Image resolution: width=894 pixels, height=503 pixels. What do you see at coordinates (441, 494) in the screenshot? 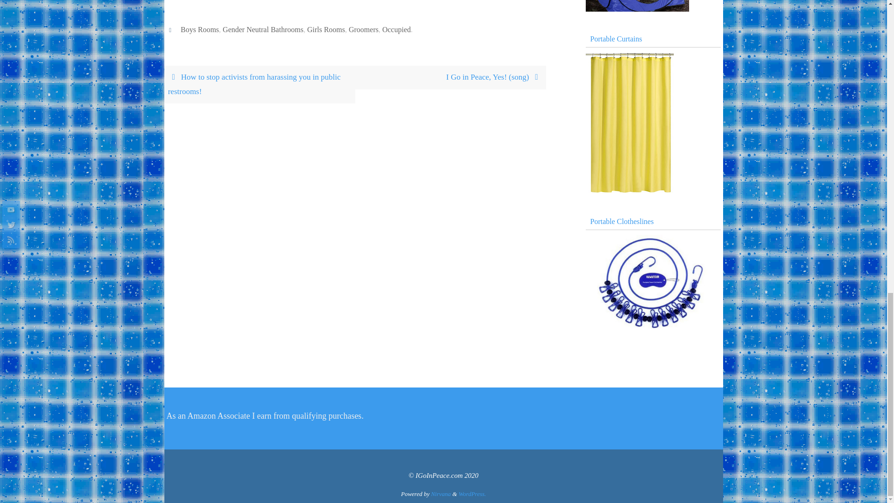
I see `Nirvana Theme by Cryout Creations` at bounding box center [441, 494].